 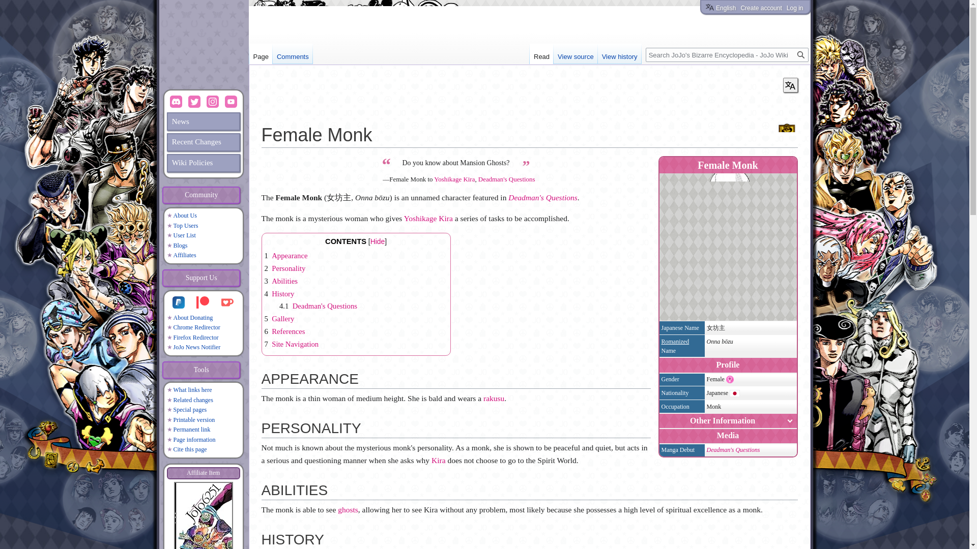 I want to click on Go, so click(x=800, y=55).